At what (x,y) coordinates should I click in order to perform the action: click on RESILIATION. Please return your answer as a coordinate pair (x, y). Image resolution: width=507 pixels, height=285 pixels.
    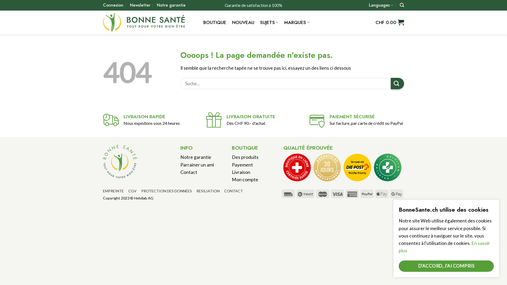
    Looking at the image, I should click on (208, 191).